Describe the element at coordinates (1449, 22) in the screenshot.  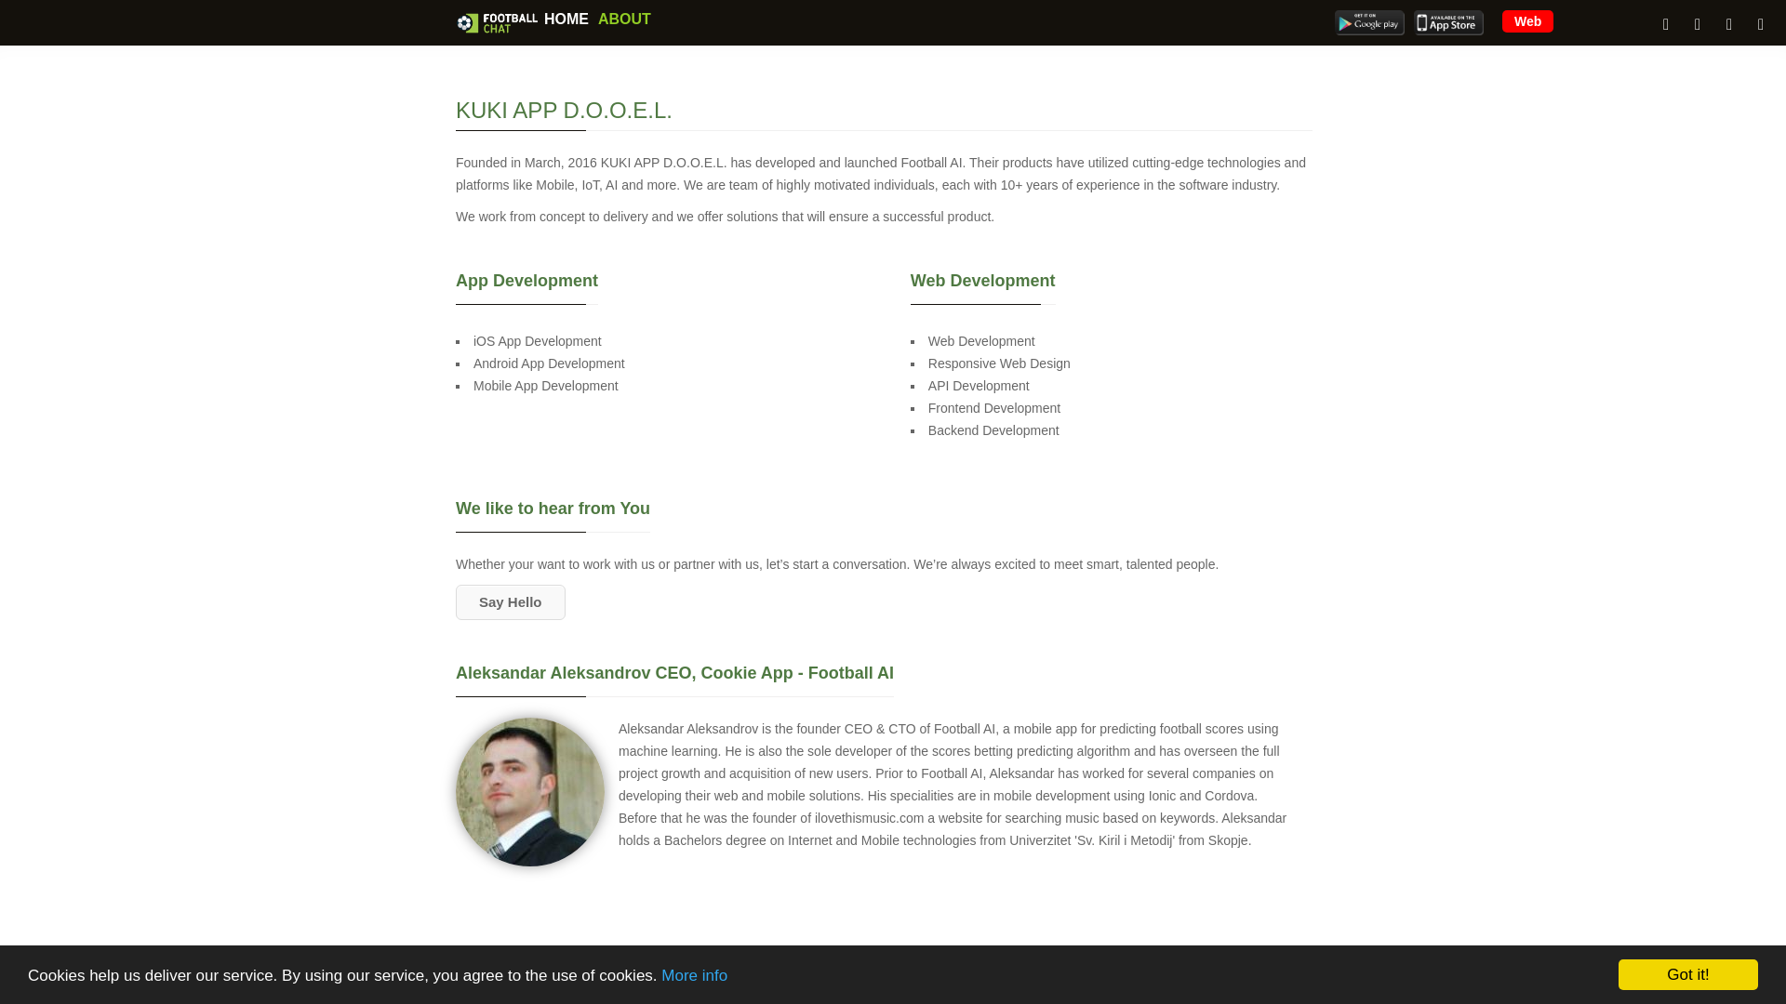
I see `Football AI` at that location.